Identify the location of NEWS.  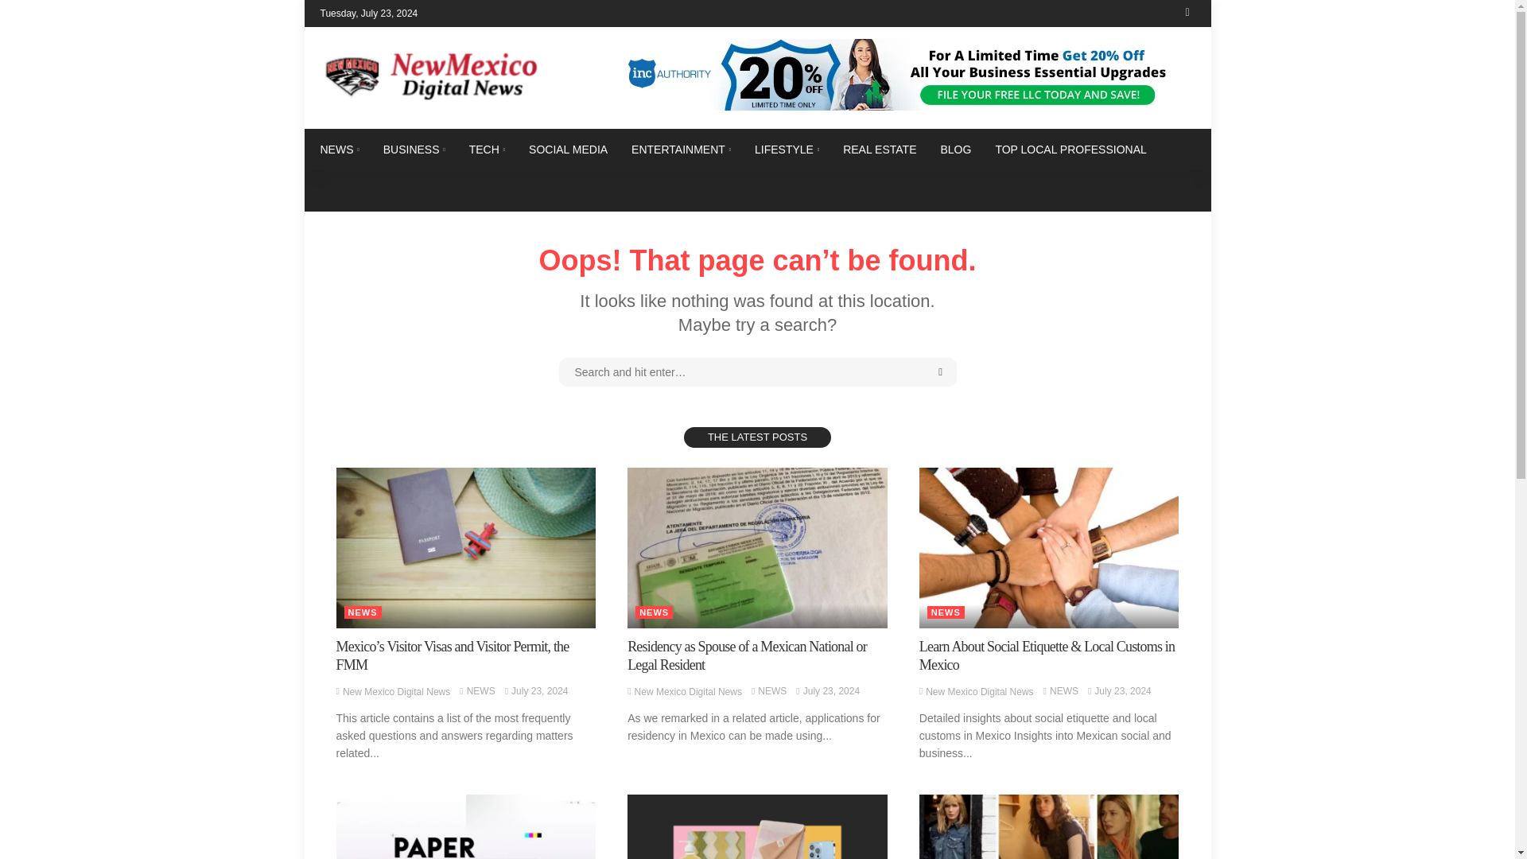
(771, 690).